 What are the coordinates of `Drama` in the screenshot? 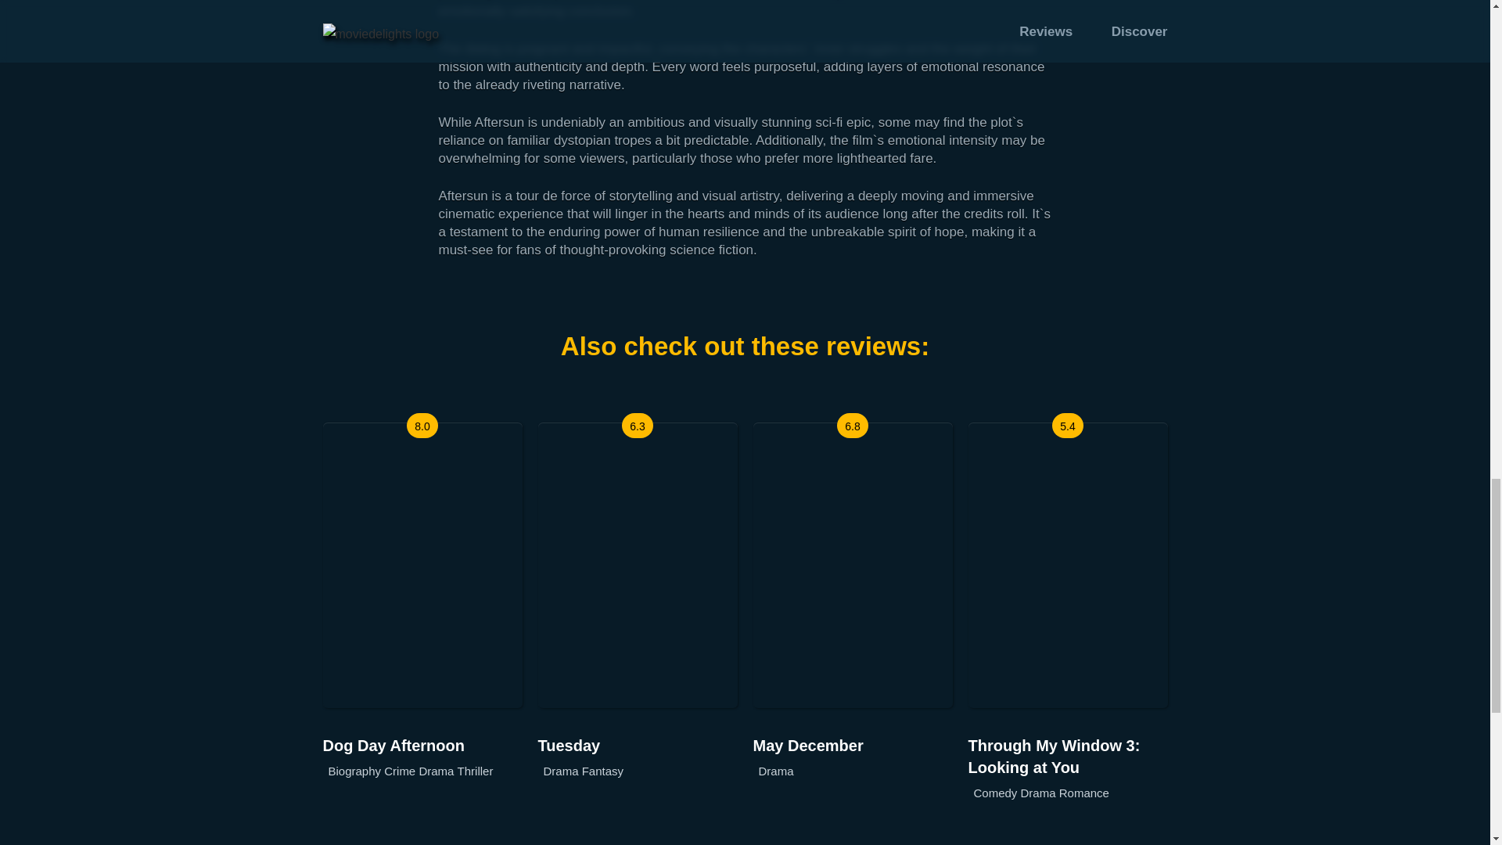 It's located at (776, 771).